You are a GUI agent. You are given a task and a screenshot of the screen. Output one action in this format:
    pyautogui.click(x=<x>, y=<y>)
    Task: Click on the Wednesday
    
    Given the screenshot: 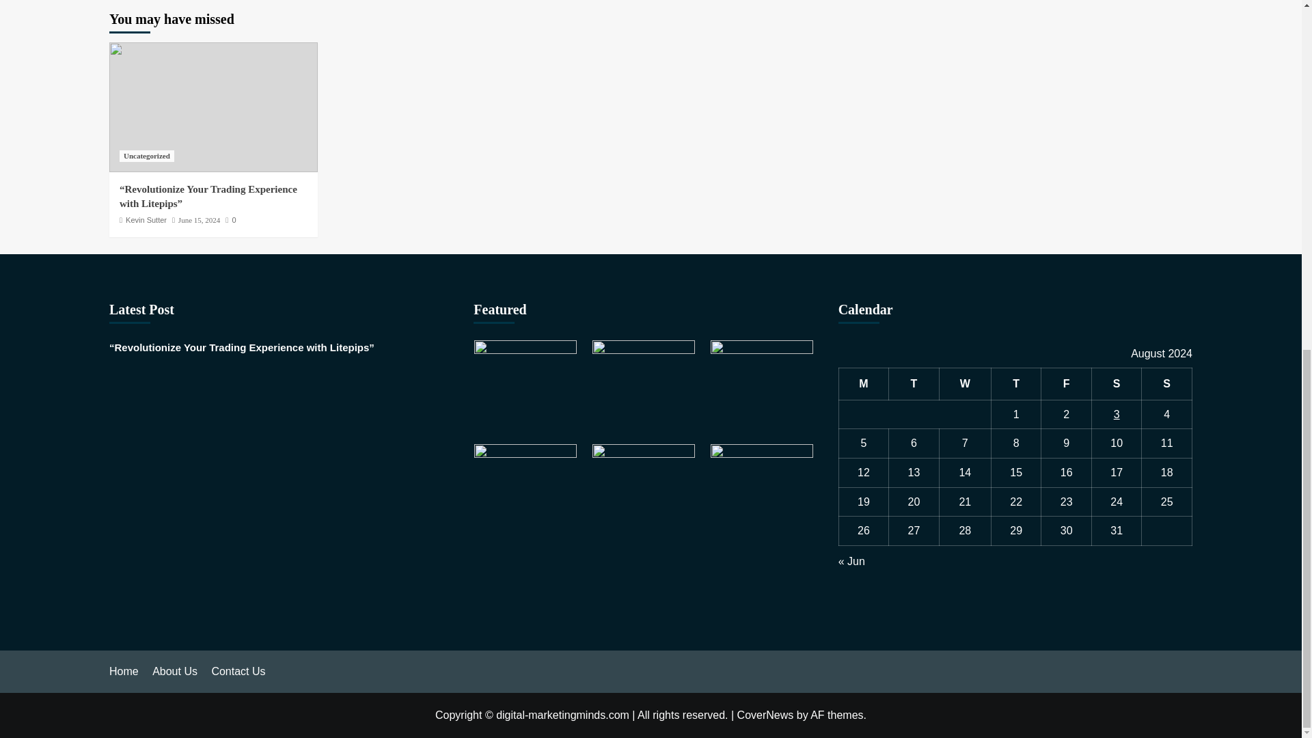 What is the action you would take?
    pyautogui.click(x=965, y=384)
    